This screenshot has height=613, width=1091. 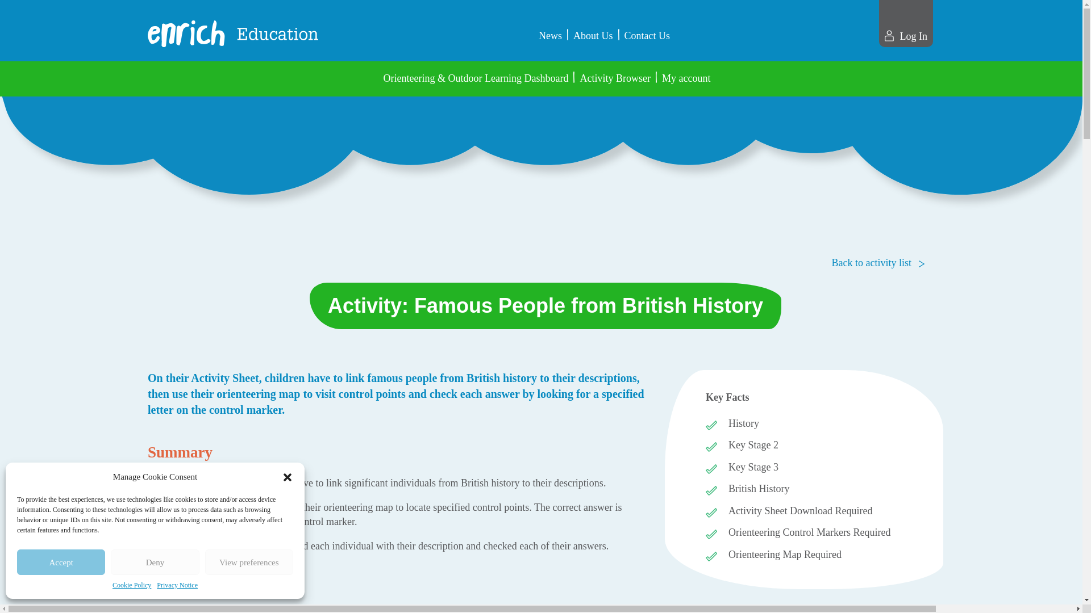 What do you see at coordinates (647, 35) in the screenshot?
I see `Contact Us` at bounding box center [647, 35].